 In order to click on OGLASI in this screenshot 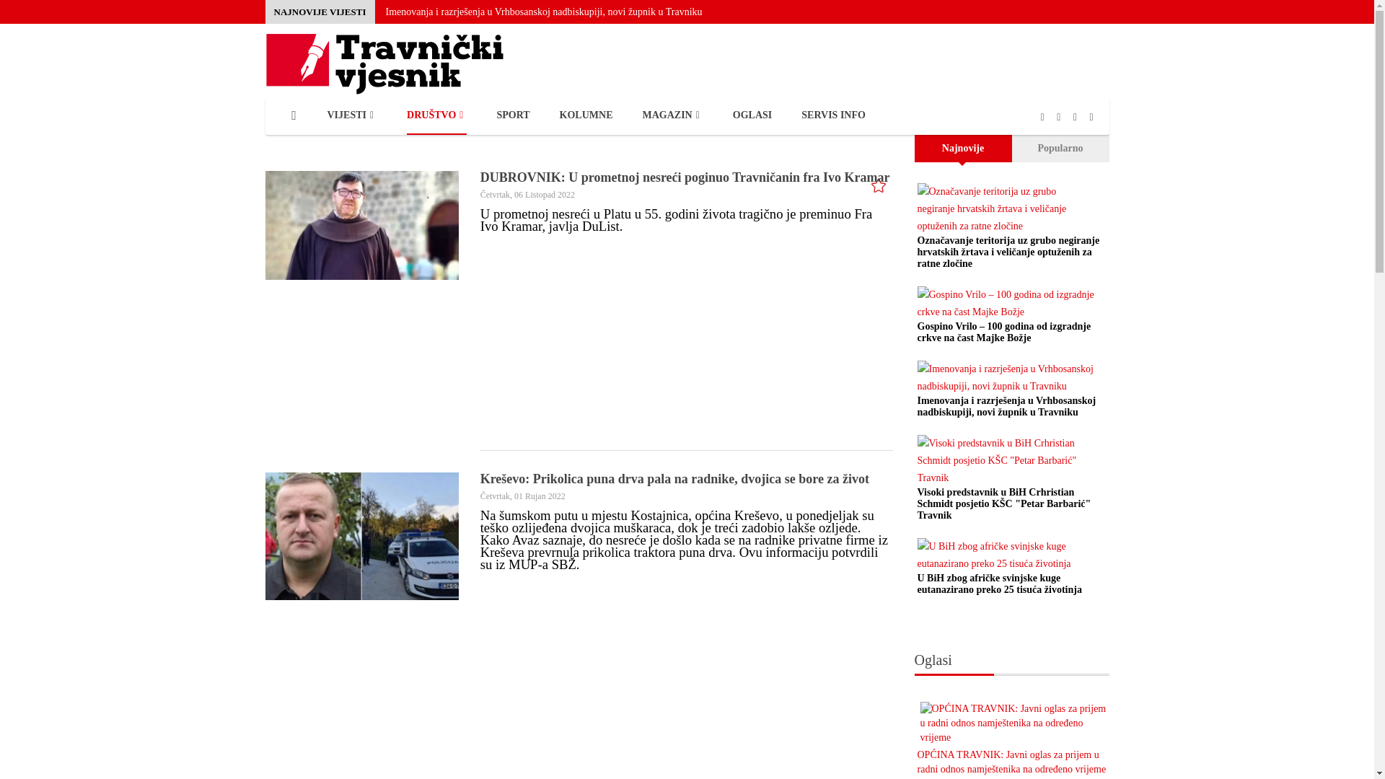, I will do `click(752, 115)`.